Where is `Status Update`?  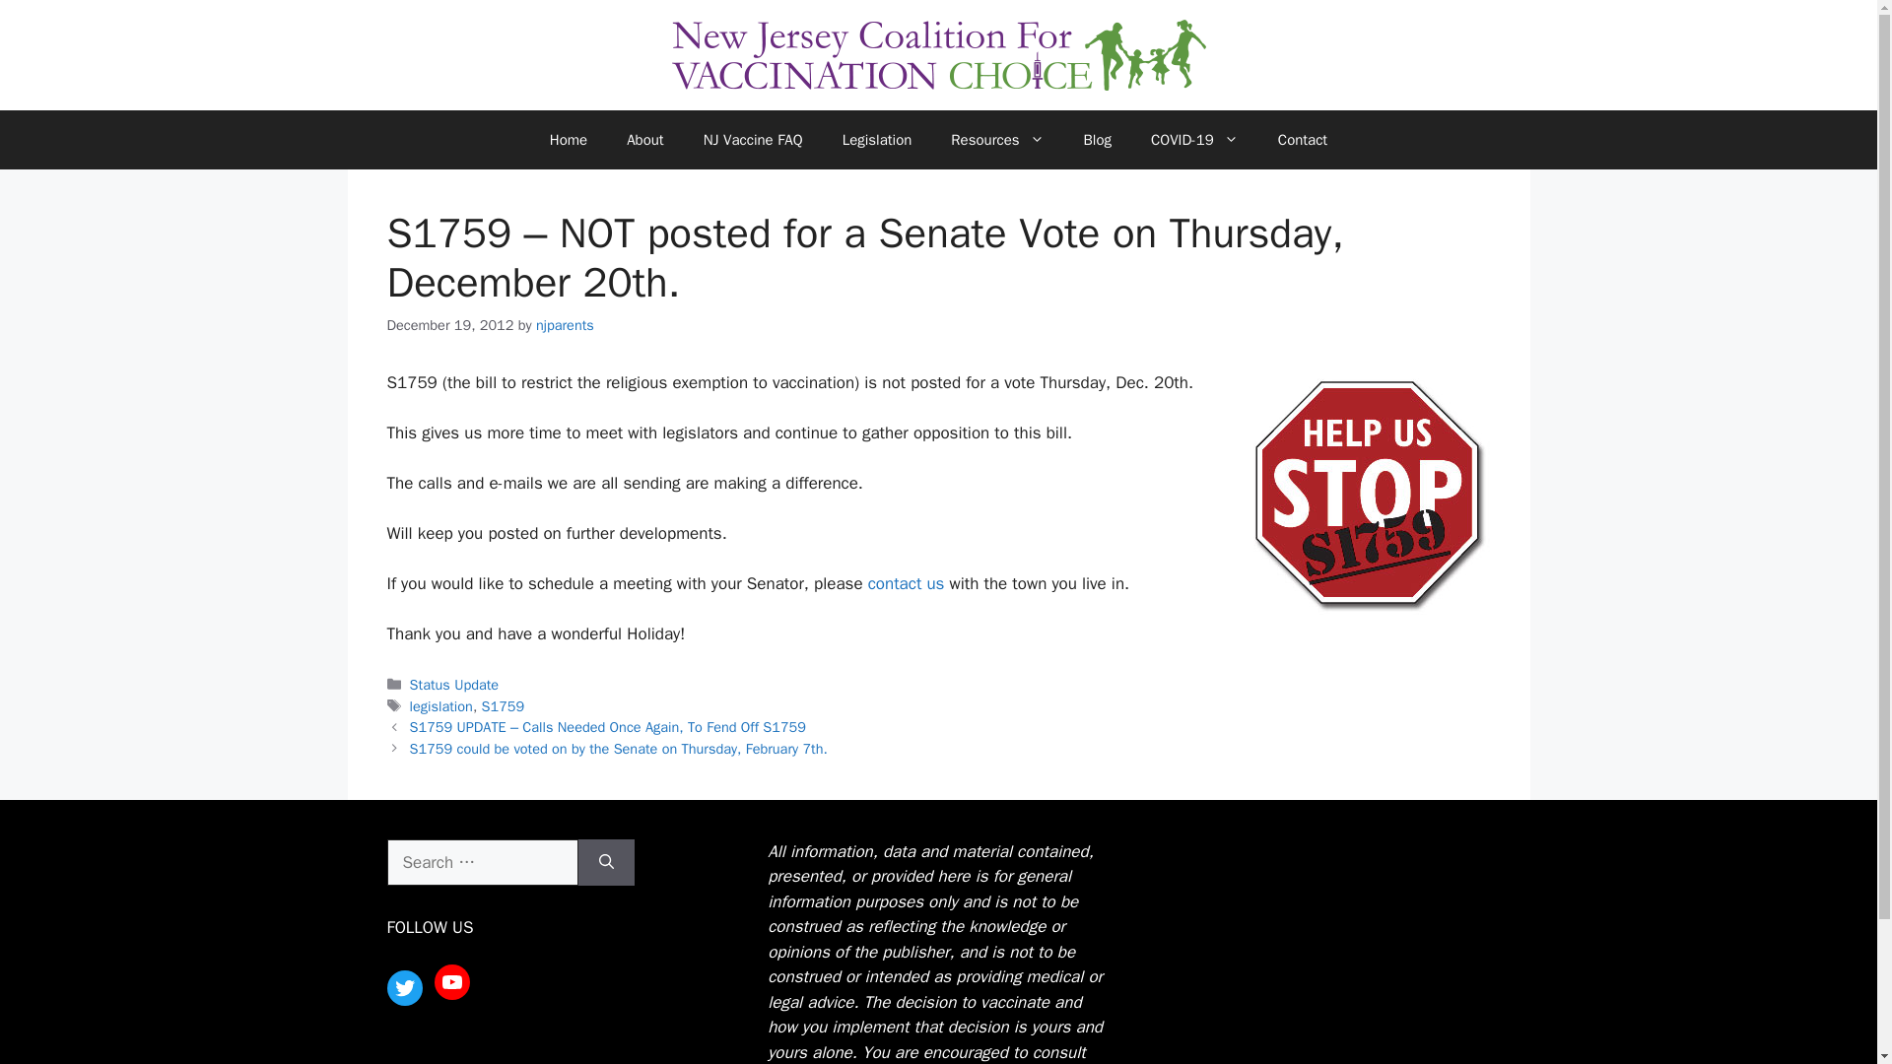
Status Update is located at coordinates (454, 684).